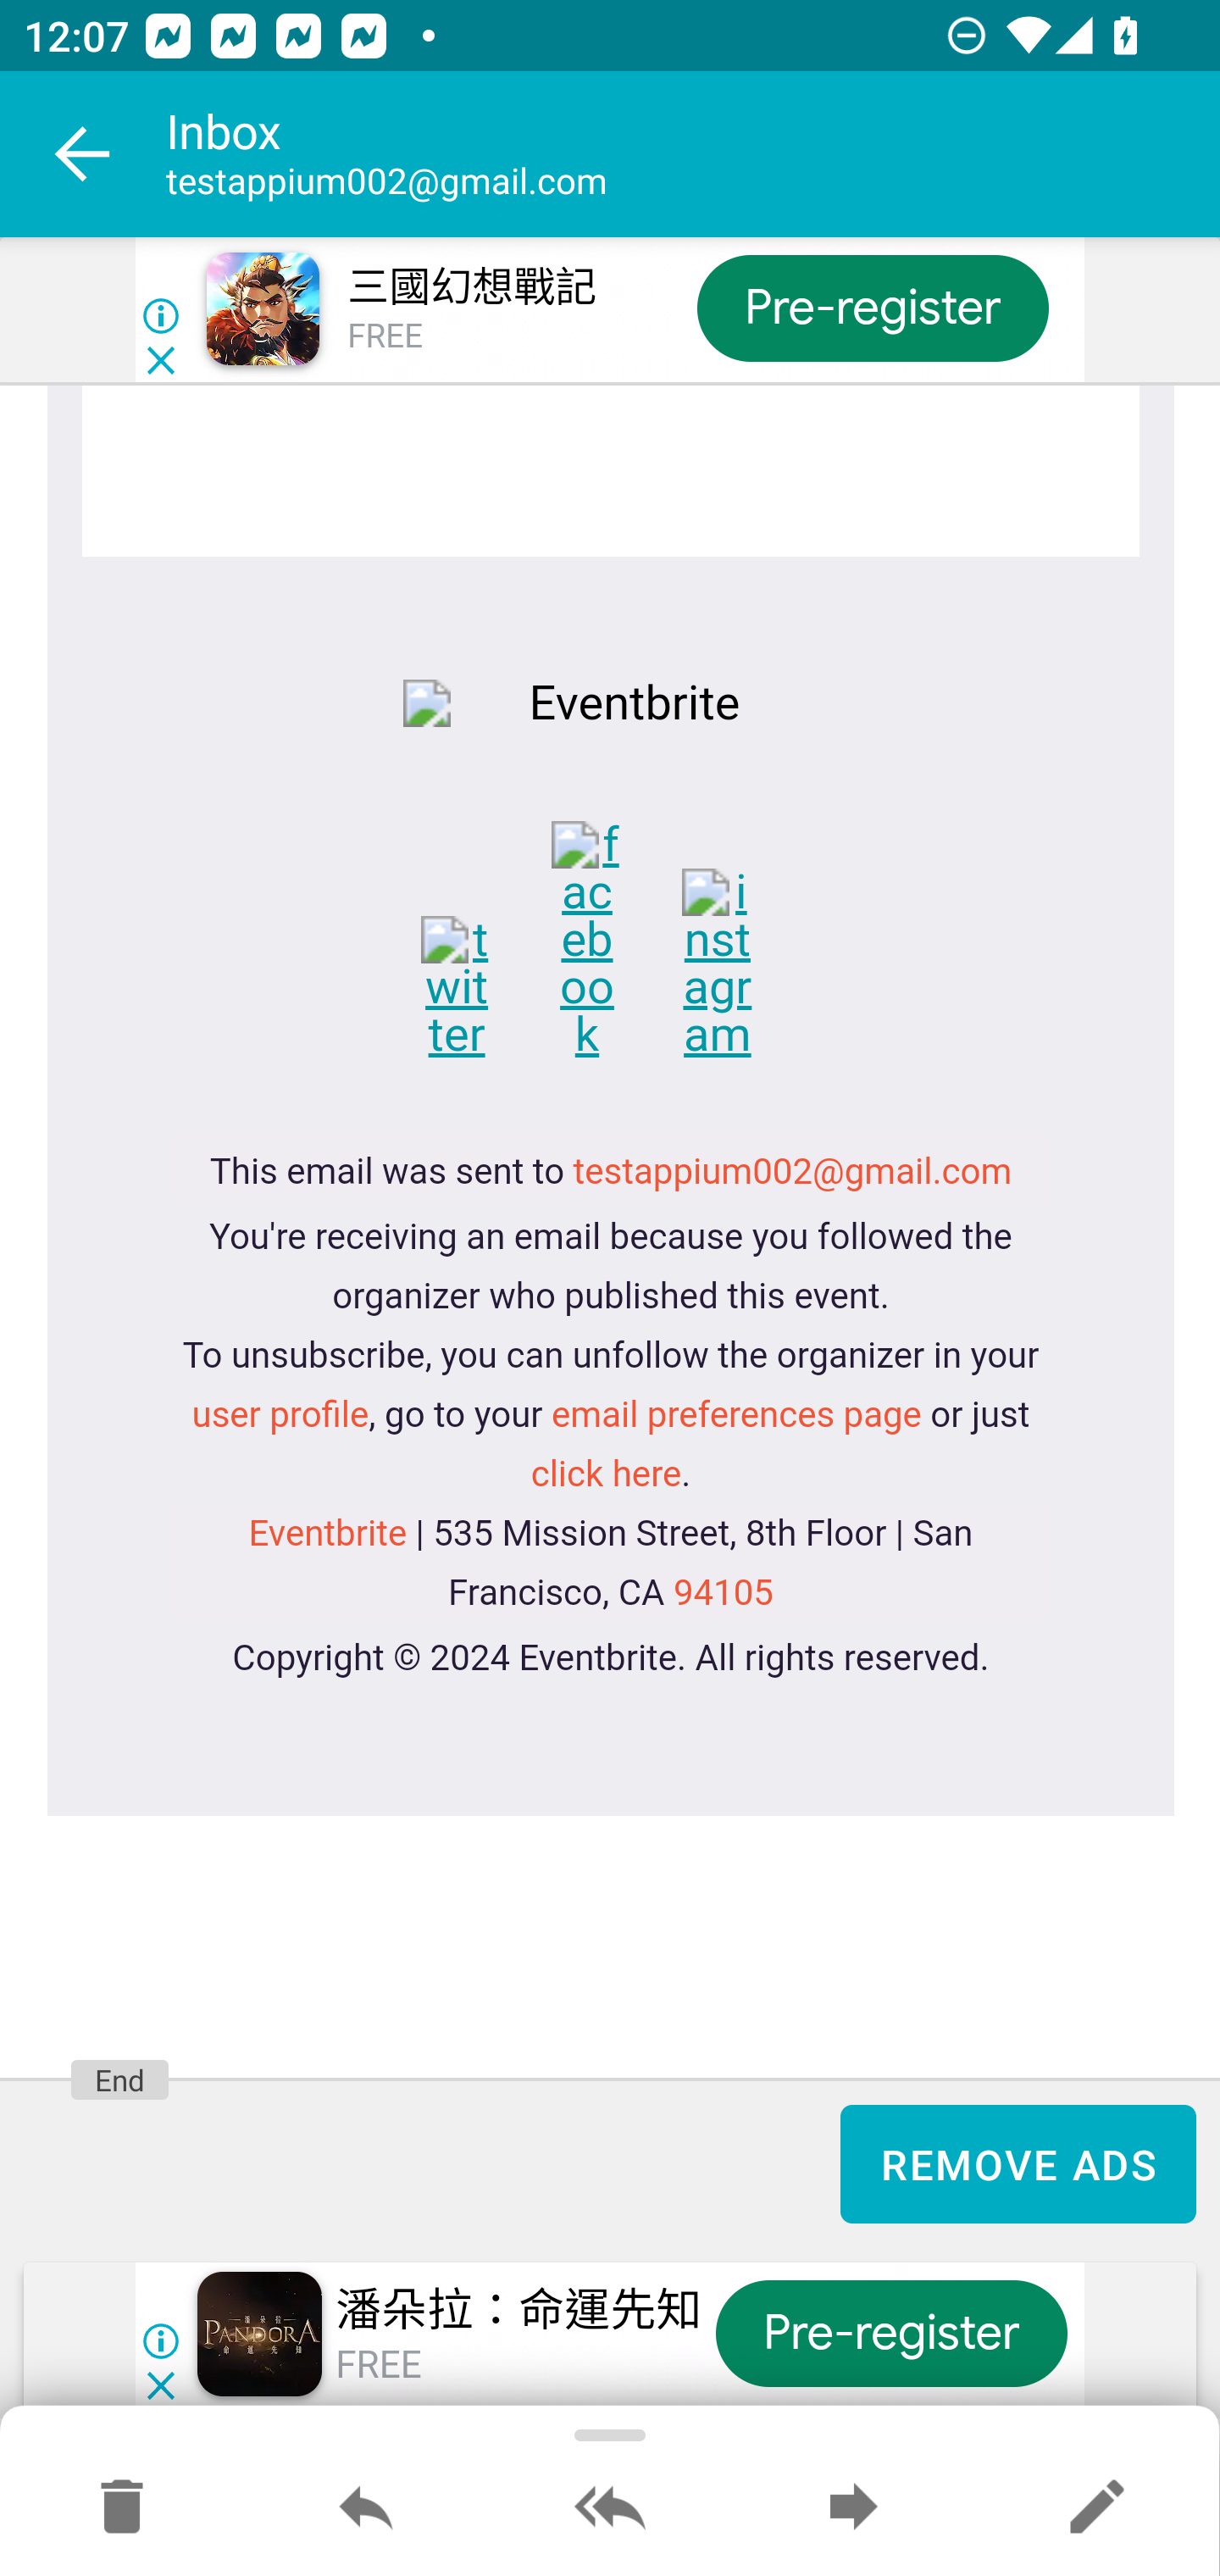 This screenshot has width=1220, height=2576. Describe the element at coordinates (612, 939) in the screenshot. I see `Eventbrite's Facebook facebook` at that location.